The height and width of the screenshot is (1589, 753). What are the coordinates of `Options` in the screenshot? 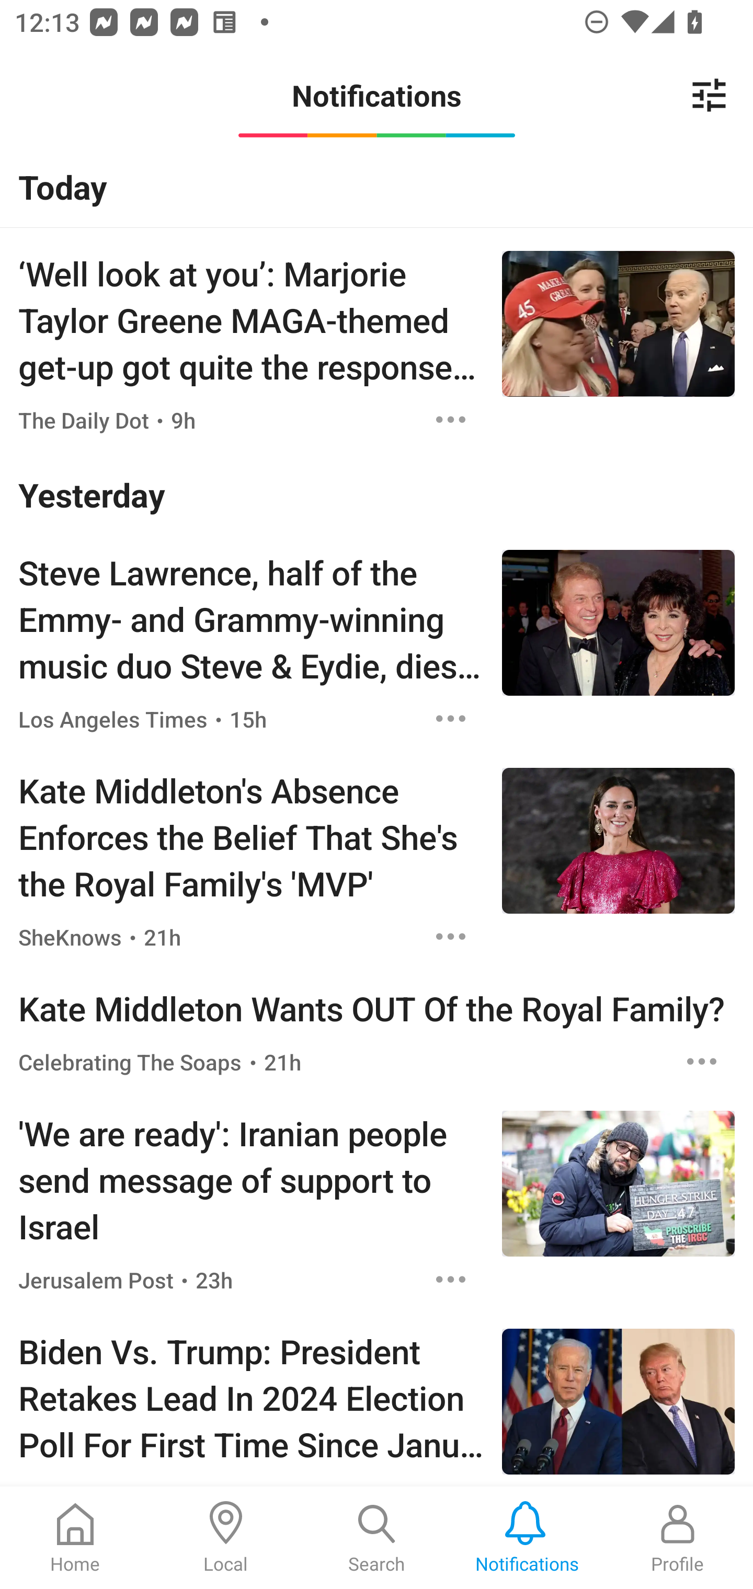 It's located at (702, 1061).